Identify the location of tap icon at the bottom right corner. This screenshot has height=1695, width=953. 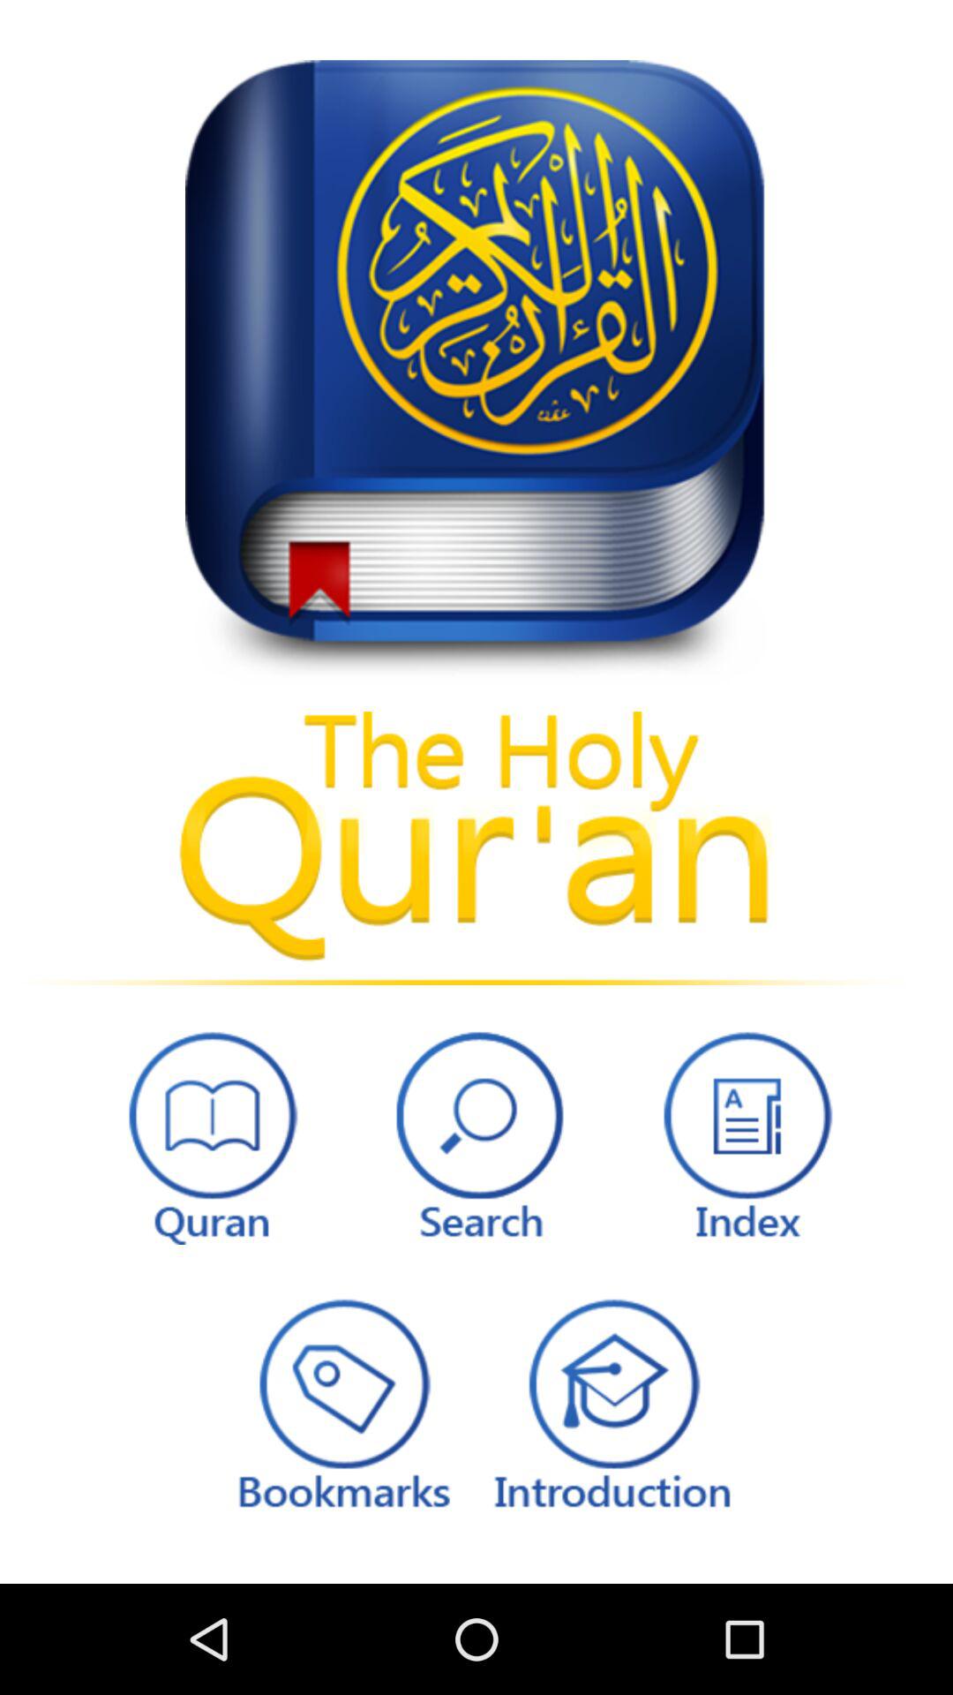
(743, 1134).